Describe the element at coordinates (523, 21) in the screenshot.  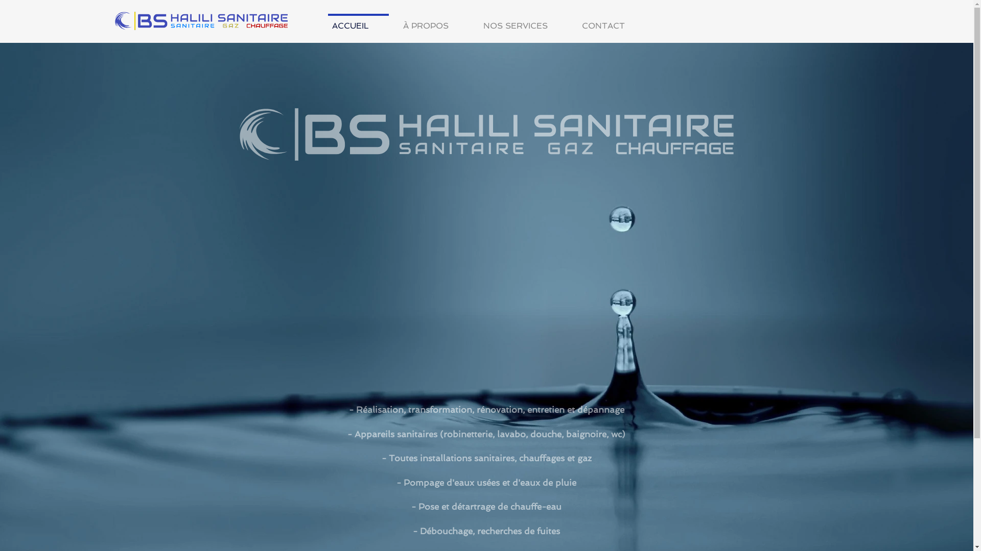
I see `NOS SERVICES` at that location.